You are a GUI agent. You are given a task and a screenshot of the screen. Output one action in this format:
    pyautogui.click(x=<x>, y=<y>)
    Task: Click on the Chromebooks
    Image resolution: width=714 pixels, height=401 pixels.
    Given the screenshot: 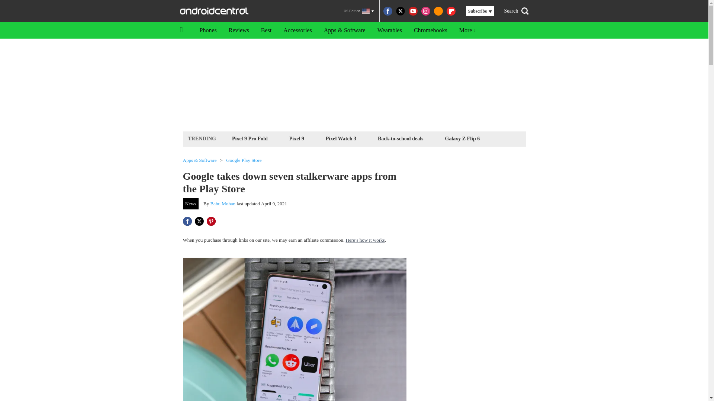 What is the action you would take?
    pyautogui.click(x=431, y=30)
    